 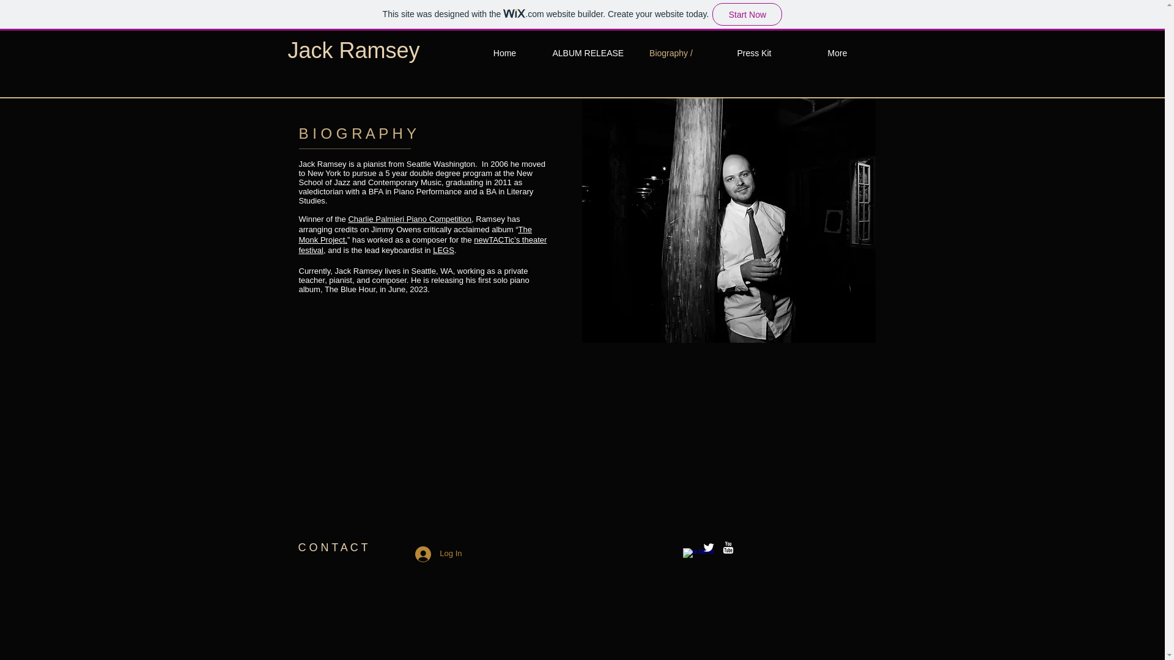 I want to click on The Monk Project,, so click(x=415, y=235).